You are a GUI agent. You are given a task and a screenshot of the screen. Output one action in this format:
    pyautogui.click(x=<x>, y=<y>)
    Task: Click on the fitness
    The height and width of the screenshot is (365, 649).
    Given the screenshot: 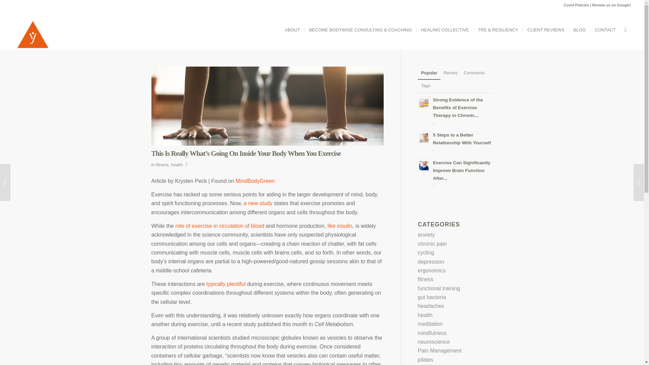 What is the action you would take?
    pyautogui.click(x=162, y=164)
    